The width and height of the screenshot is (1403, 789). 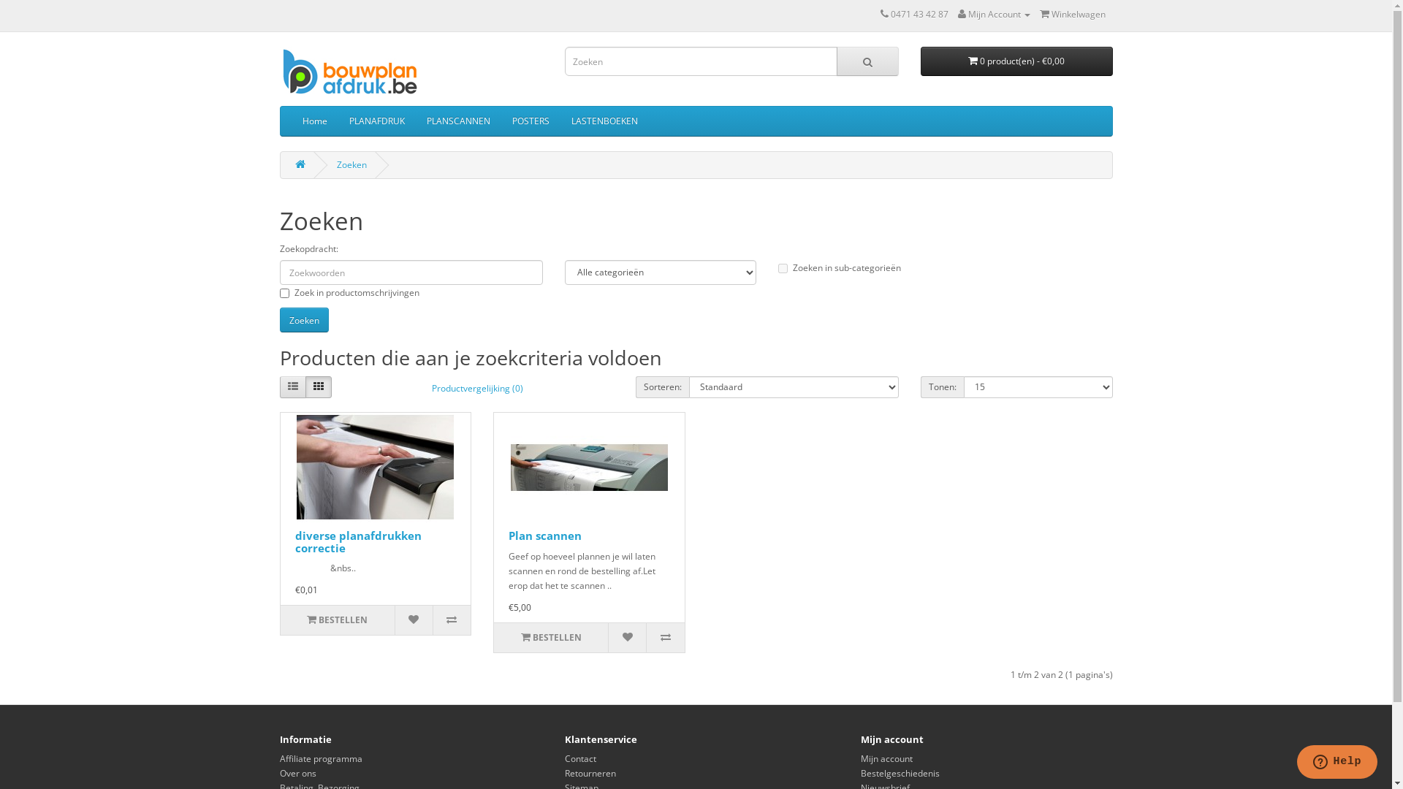 What do you see at coordinates (545, 535) in the screenshot?
I see `Plan scannen` at bounding box center [545, 535].